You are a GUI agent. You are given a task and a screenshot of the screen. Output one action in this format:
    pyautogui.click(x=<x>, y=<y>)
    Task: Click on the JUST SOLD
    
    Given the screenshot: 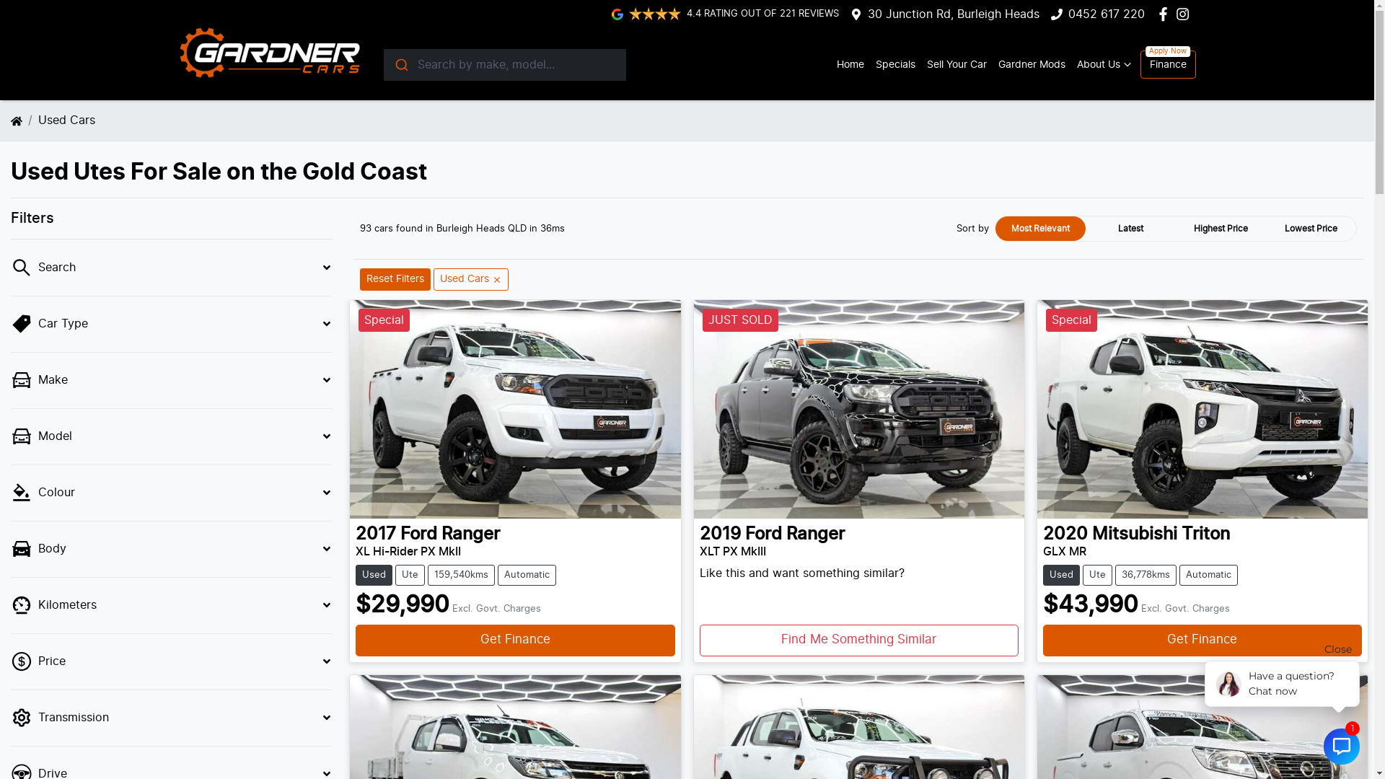 What is the action you would take?
    pyautogui.click(x=859, y=409)
    